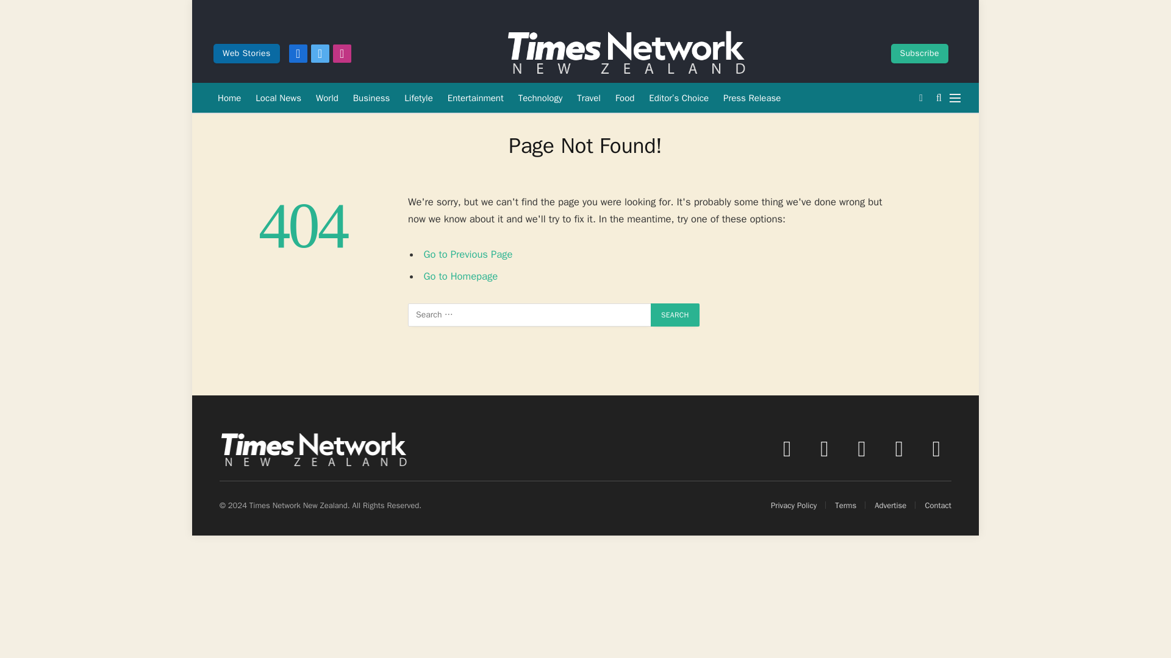 Image resolution: width=1171 pixels, height=658 pixels. What do you see at coordinates (278, 97) in the screenshot?
I see `Local News` at bounding box center [278, 97].